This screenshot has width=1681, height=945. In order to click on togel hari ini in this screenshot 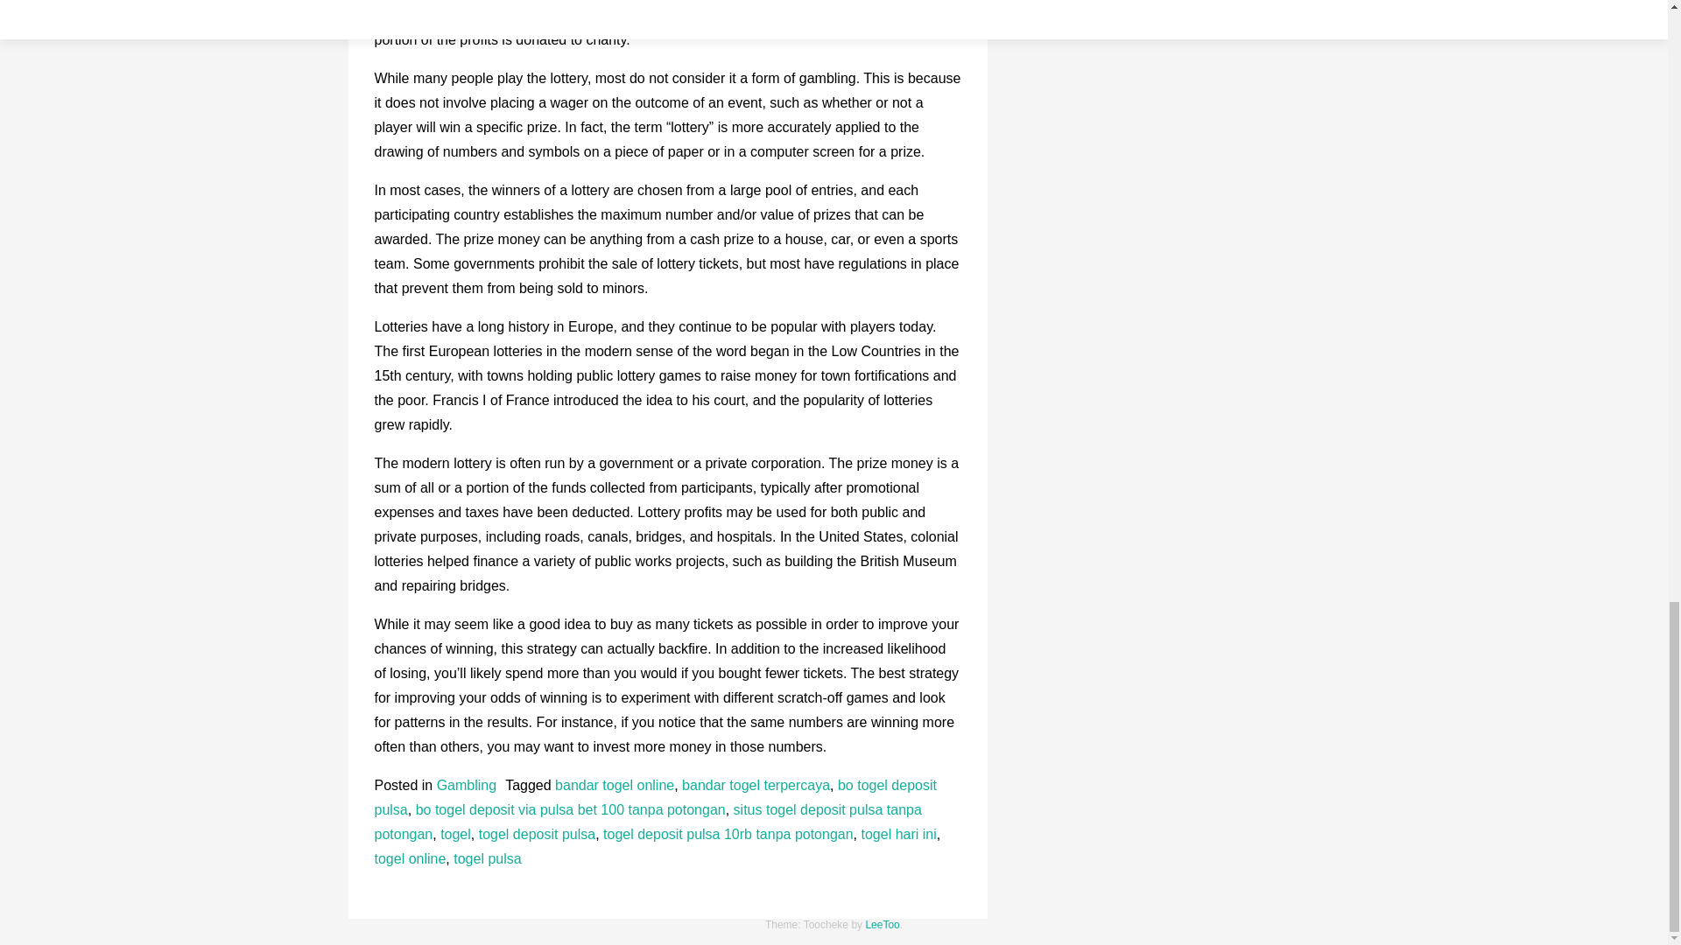, I will do `click(898, 835)`.